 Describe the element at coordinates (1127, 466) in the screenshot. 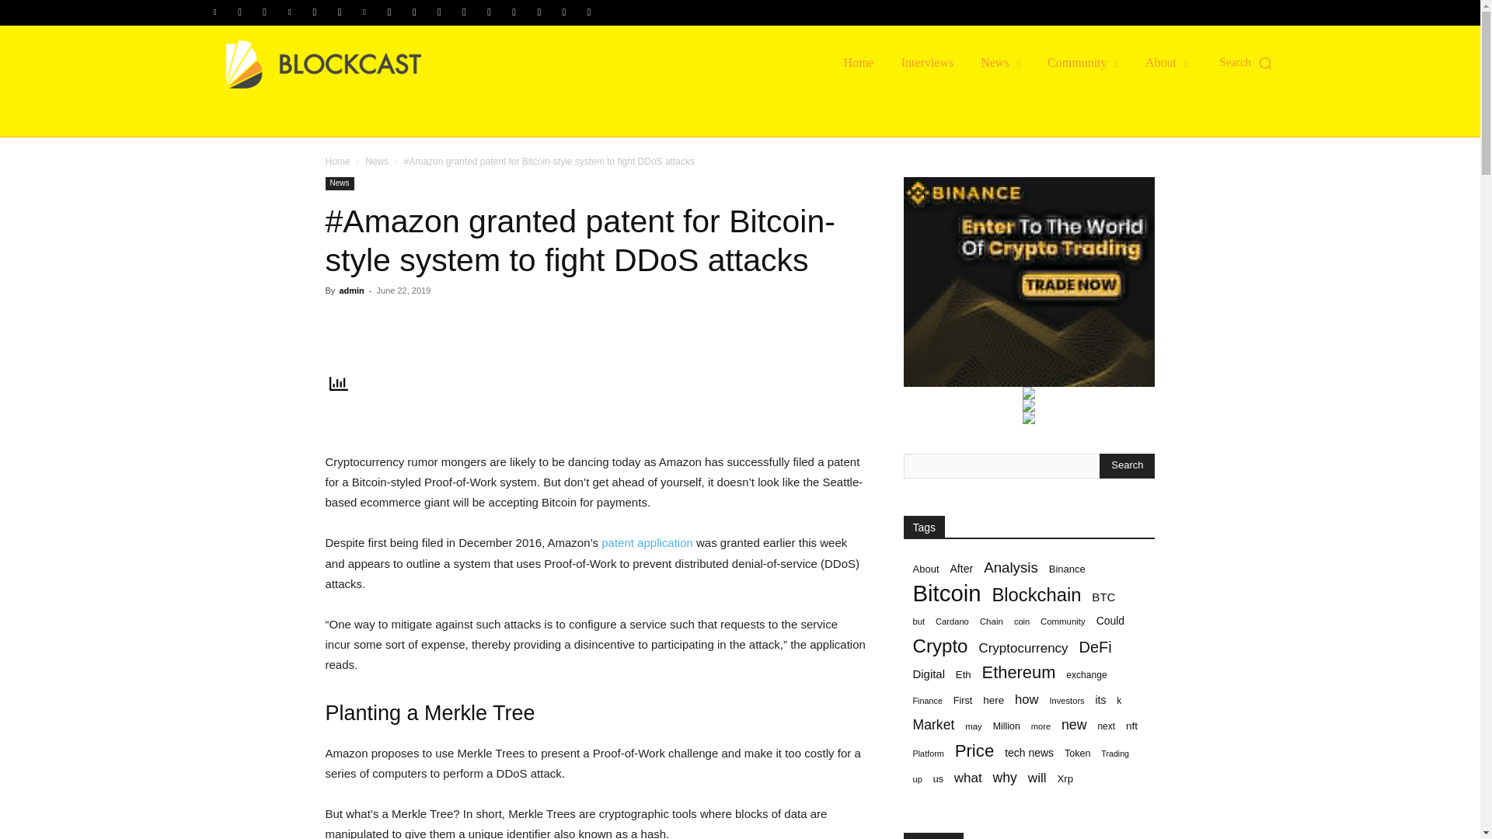

I see `Search` at that location.